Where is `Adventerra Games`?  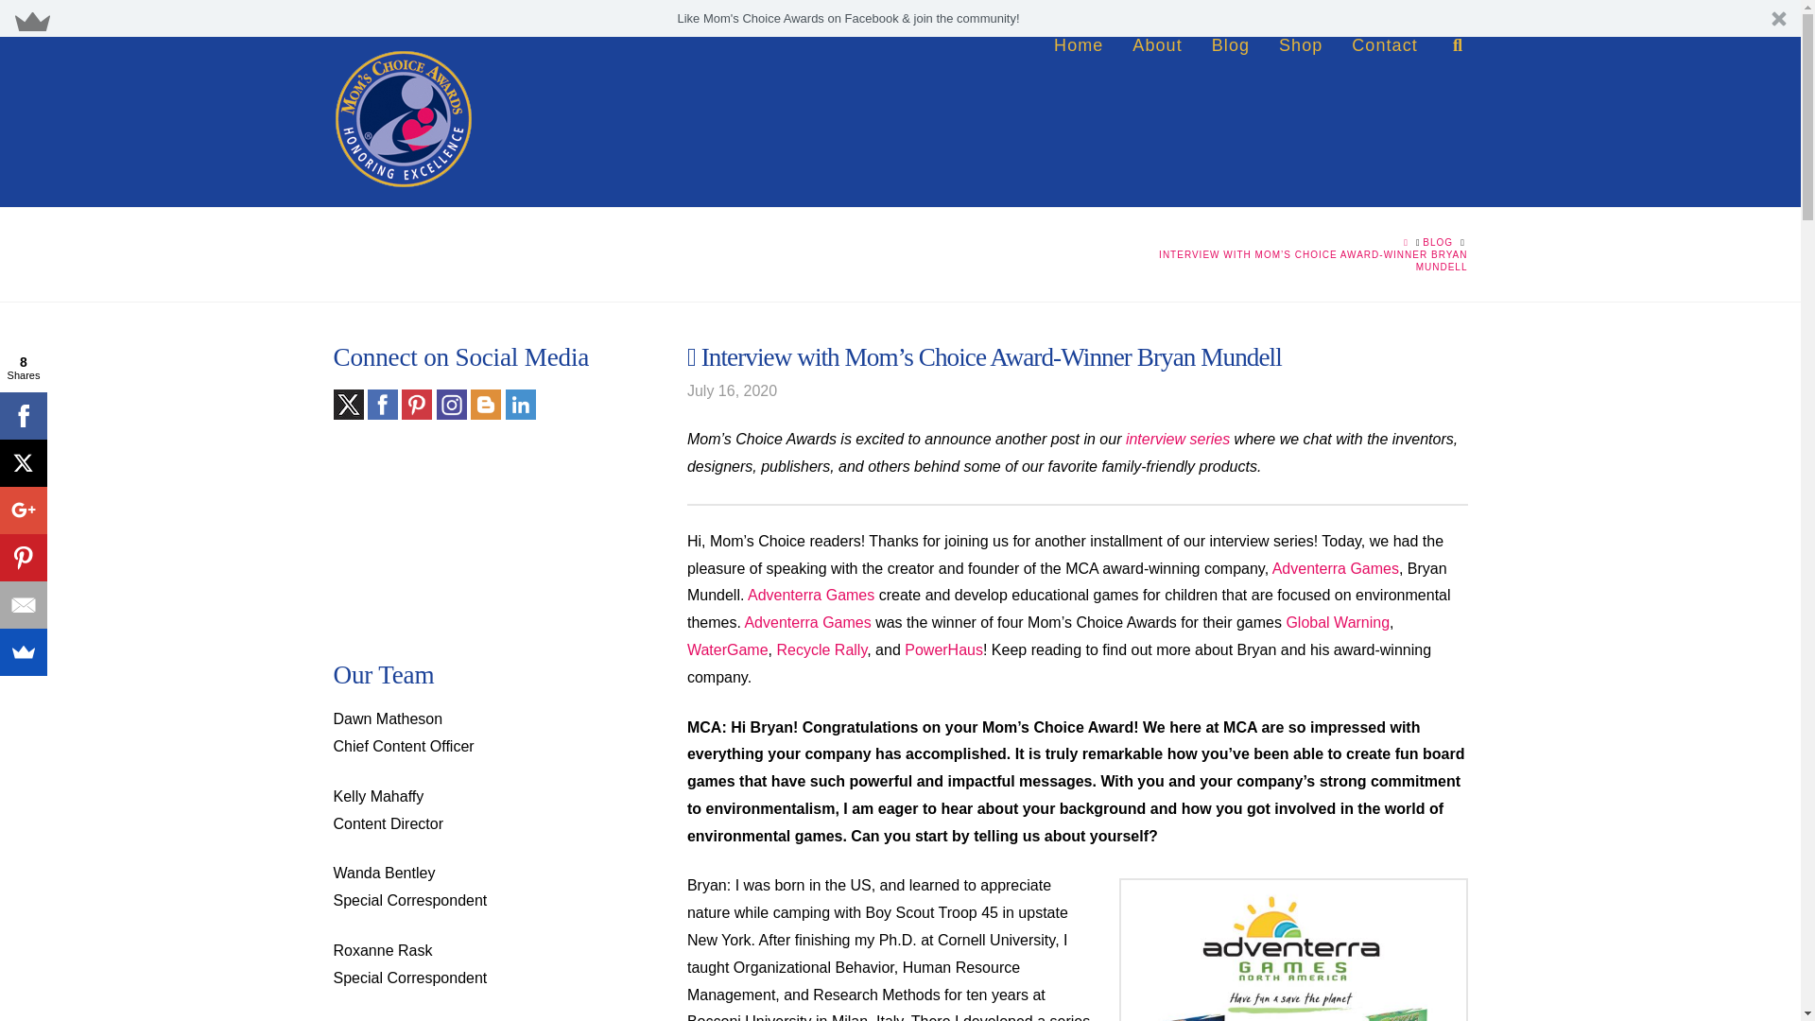 Adventerra Games is located at coordinates (811, 596).